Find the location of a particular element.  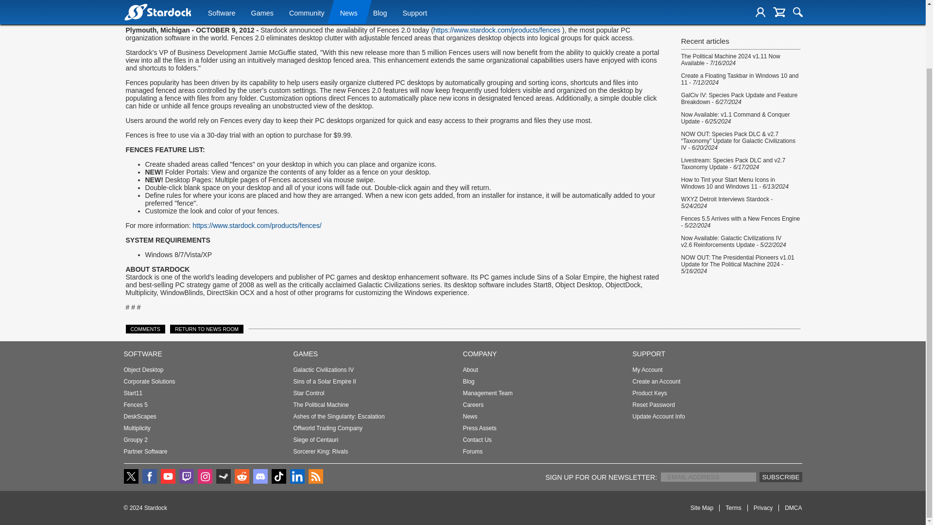

Stardock on Facebook is located at coordinates (149, 477).